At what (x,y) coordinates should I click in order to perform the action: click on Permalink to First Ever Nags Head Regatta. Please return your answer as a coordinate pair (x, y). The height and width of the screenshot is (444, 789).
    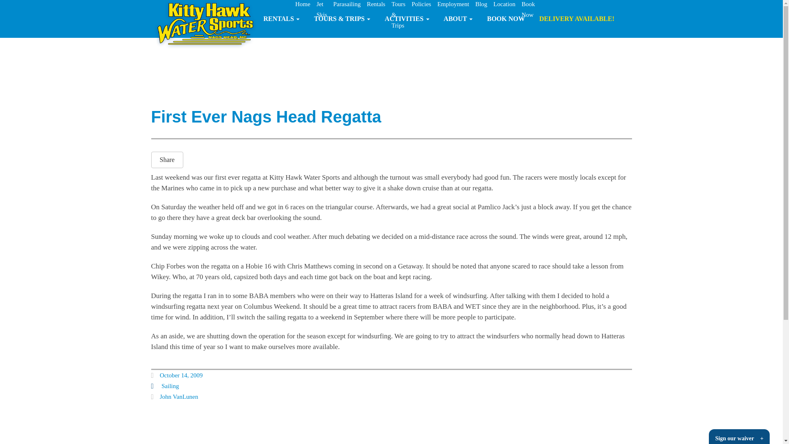
    Looking at the image, I should click on (181, 375).